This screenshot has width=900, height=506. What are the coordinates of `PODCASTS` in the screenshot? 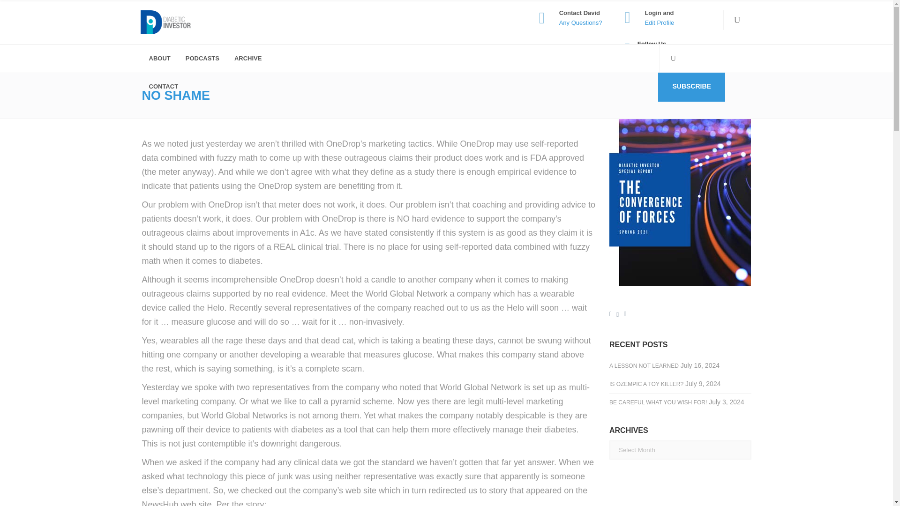 It's located at (202, 59).